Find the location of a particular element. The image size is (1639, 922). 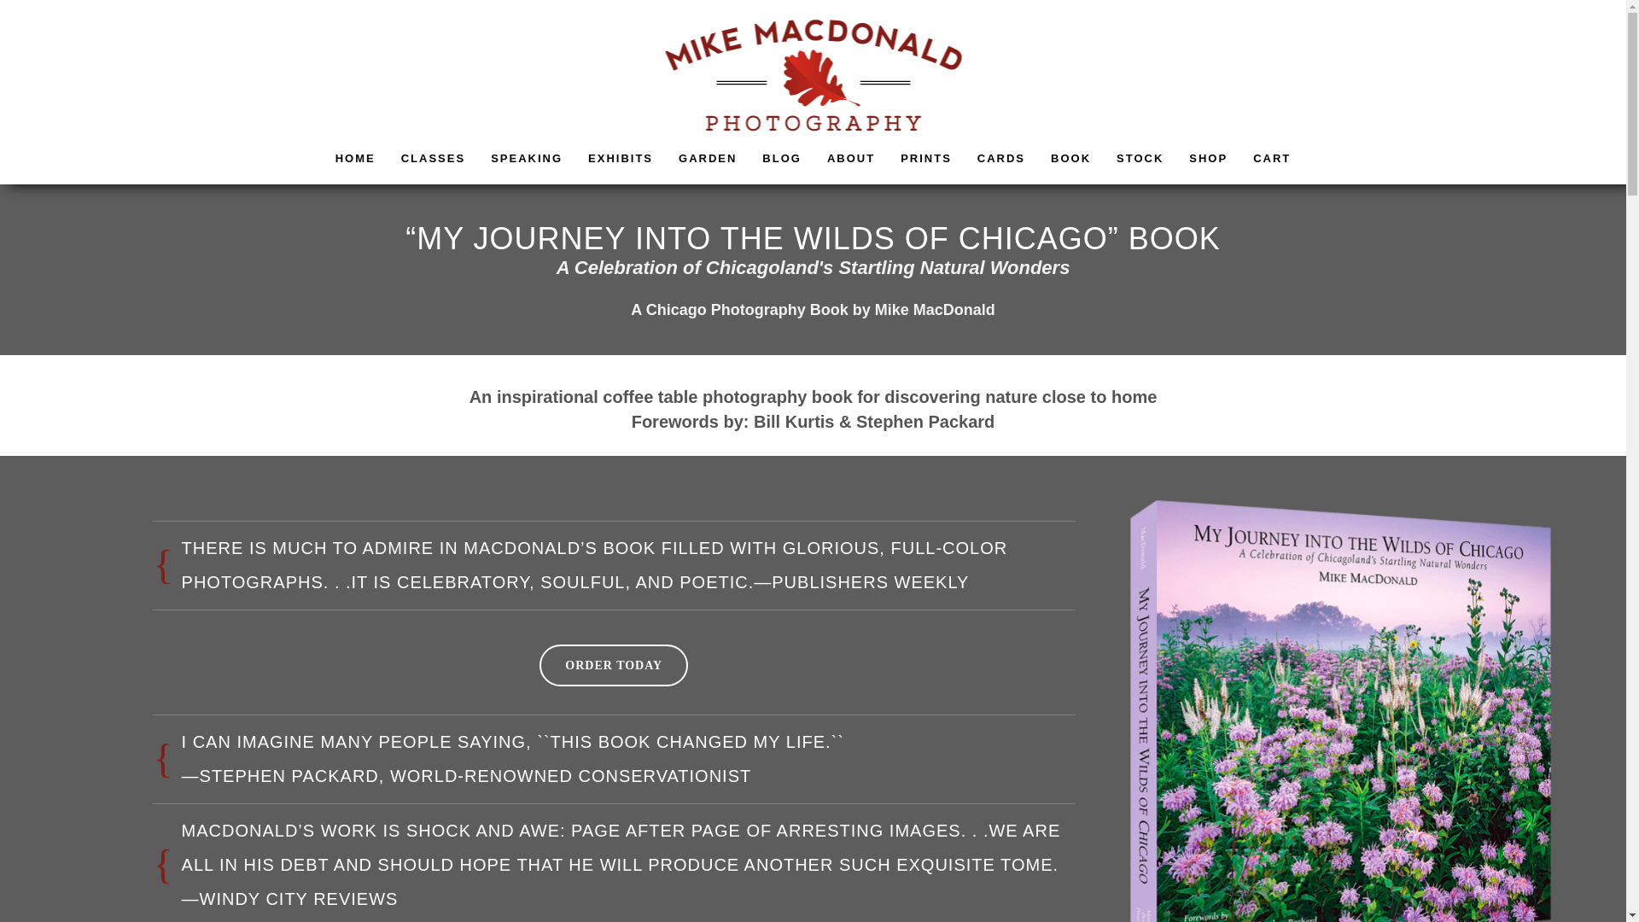

GARDEN is located at coordinates (707, 159).